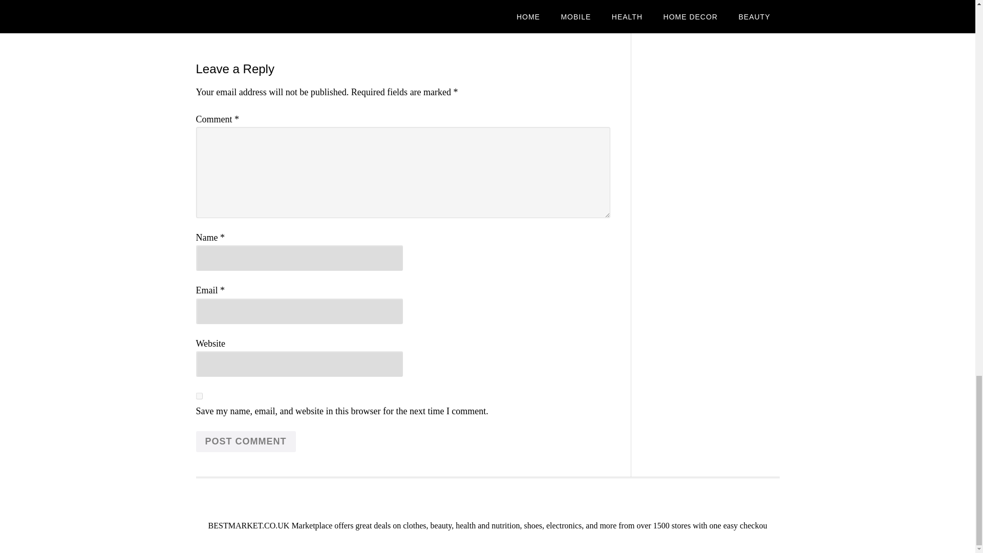 This screenshot has width=983, height=553. What do you see at coordinates (562, 8) in the screenshot?
I see `ADD TO BASKET` at bounding box center [562, 8].